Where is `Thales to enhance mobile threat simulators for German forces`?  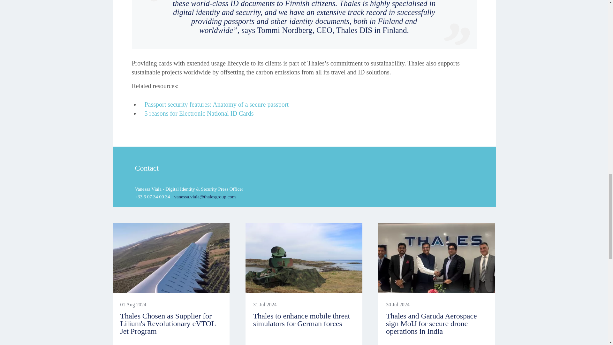
Thales to enhance mobile threat simulators for German forces is located at coordinates (301, 320).